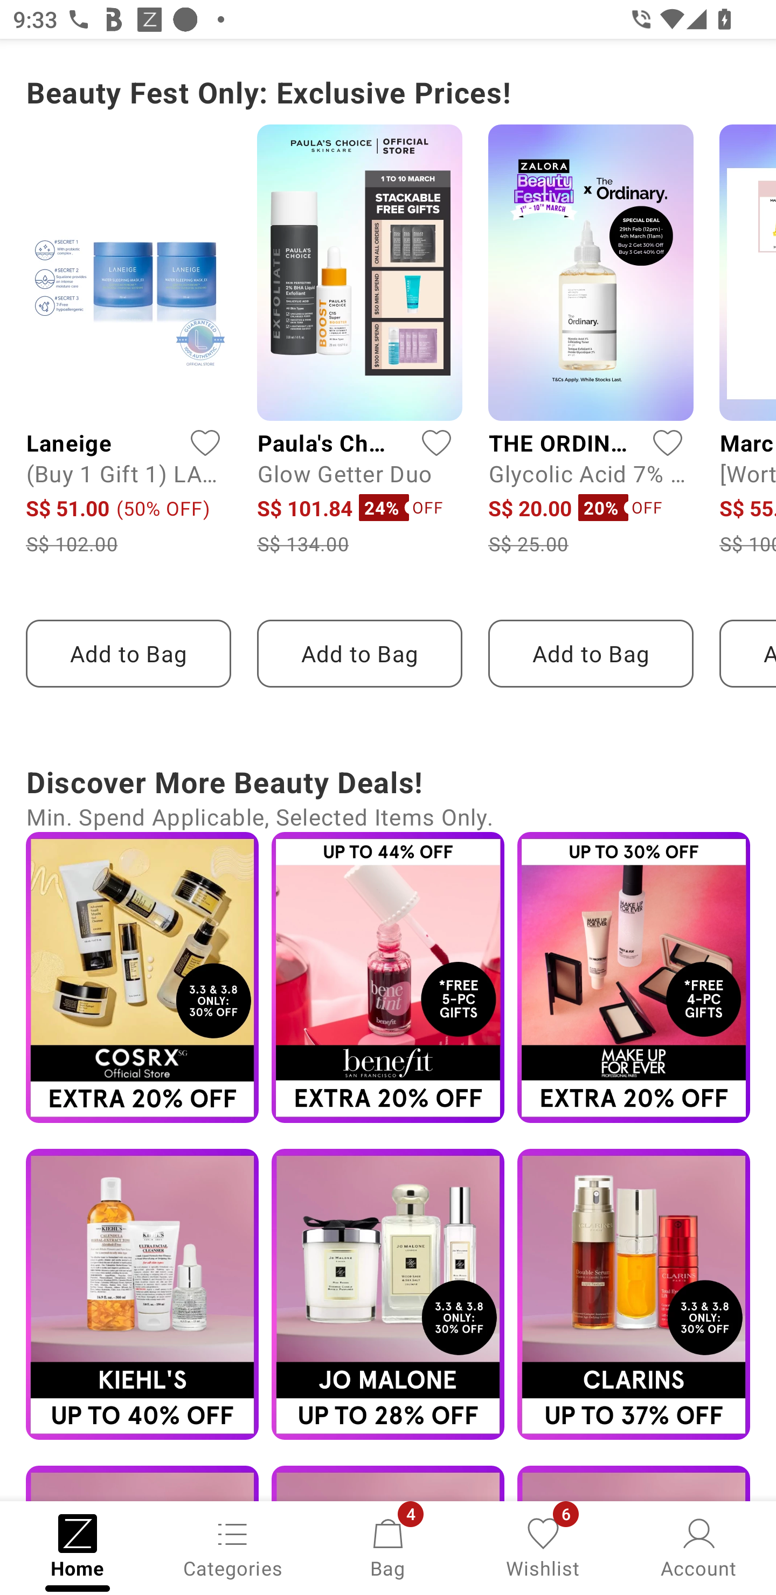 The image size is (776, 1595). Describe the element at coordinates (142, 1294) in the screenshot. I see `Campaign banner` at that location.